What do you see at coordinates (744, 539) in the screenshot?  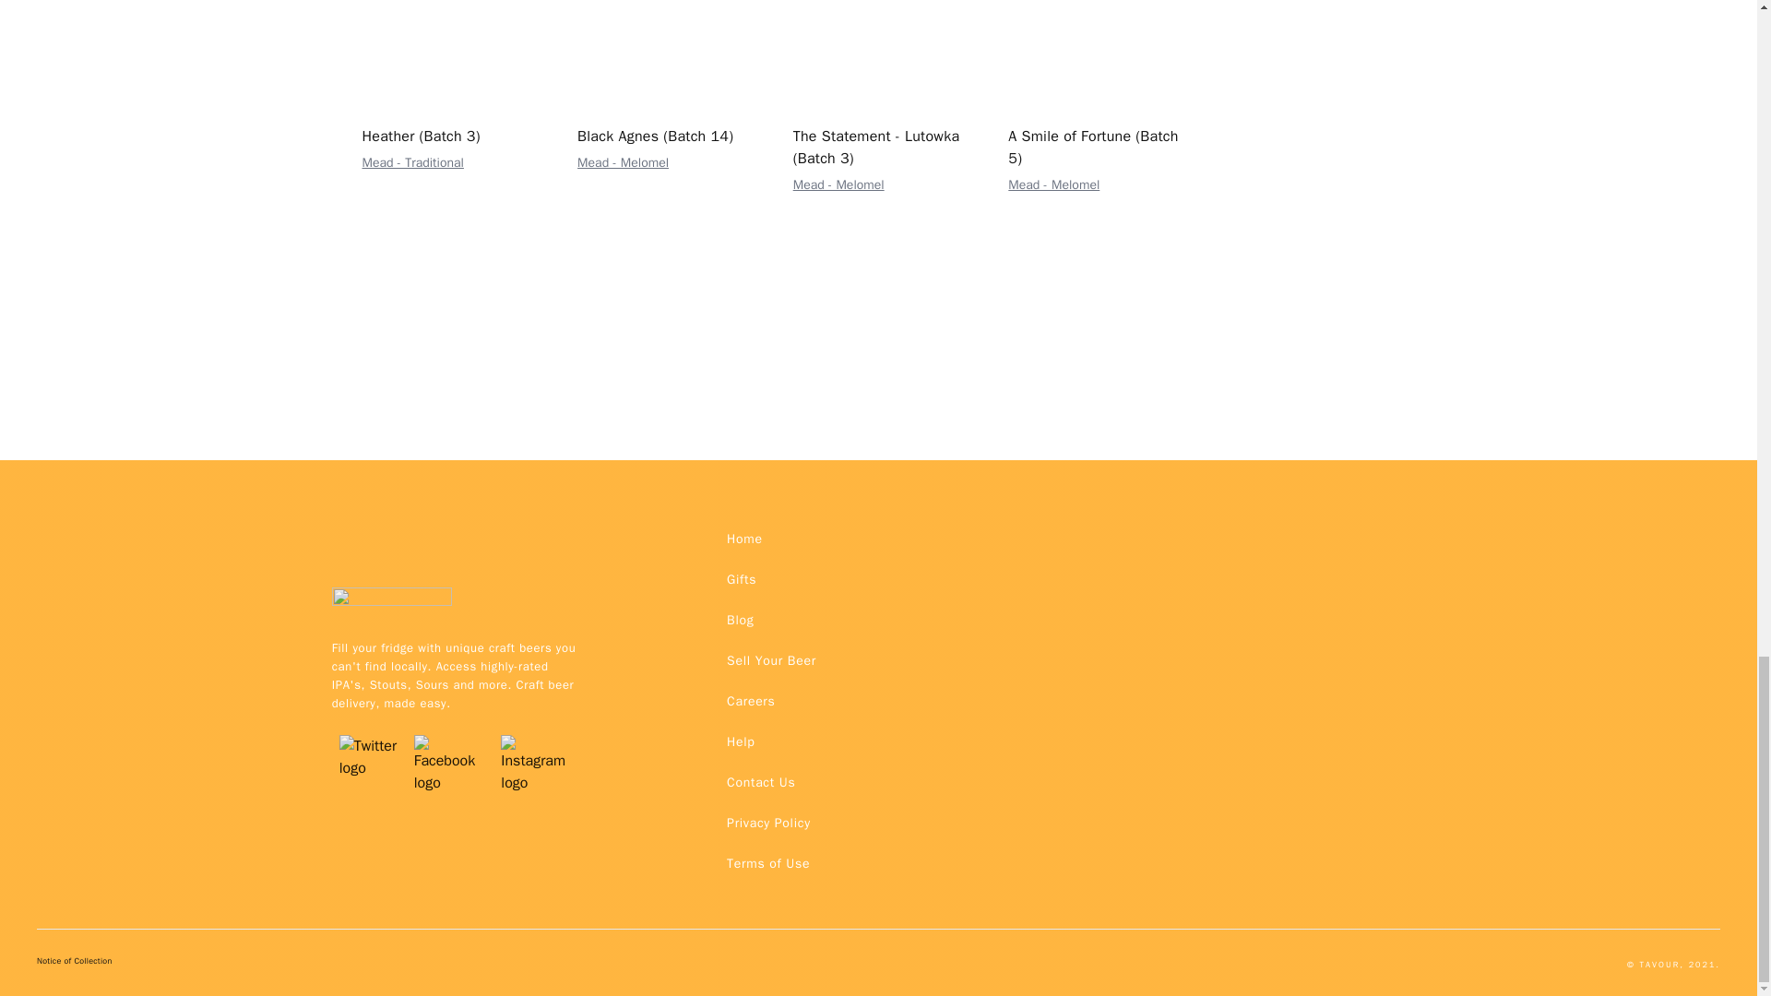 I see `home` at bounding box center [744, 539].